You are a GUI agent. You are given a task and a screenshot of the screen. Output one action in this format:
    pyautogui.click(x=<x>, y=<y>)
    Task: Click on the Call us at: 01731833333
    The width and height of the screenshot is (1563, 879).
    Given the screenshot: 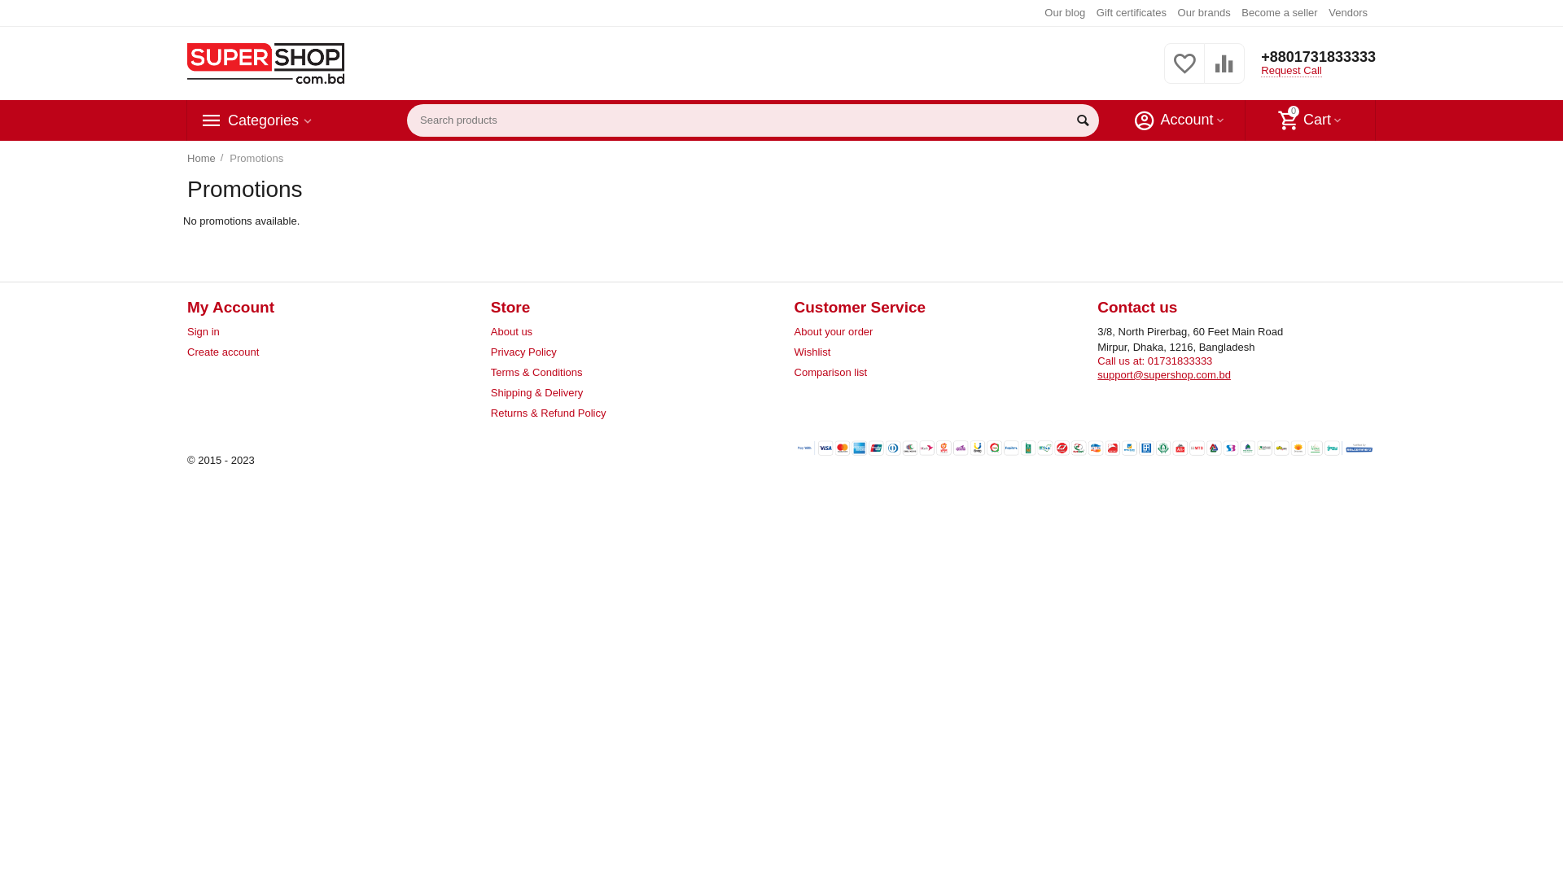 What is the action you would take?
    pyautogui.click(x=1154, y=361)
    